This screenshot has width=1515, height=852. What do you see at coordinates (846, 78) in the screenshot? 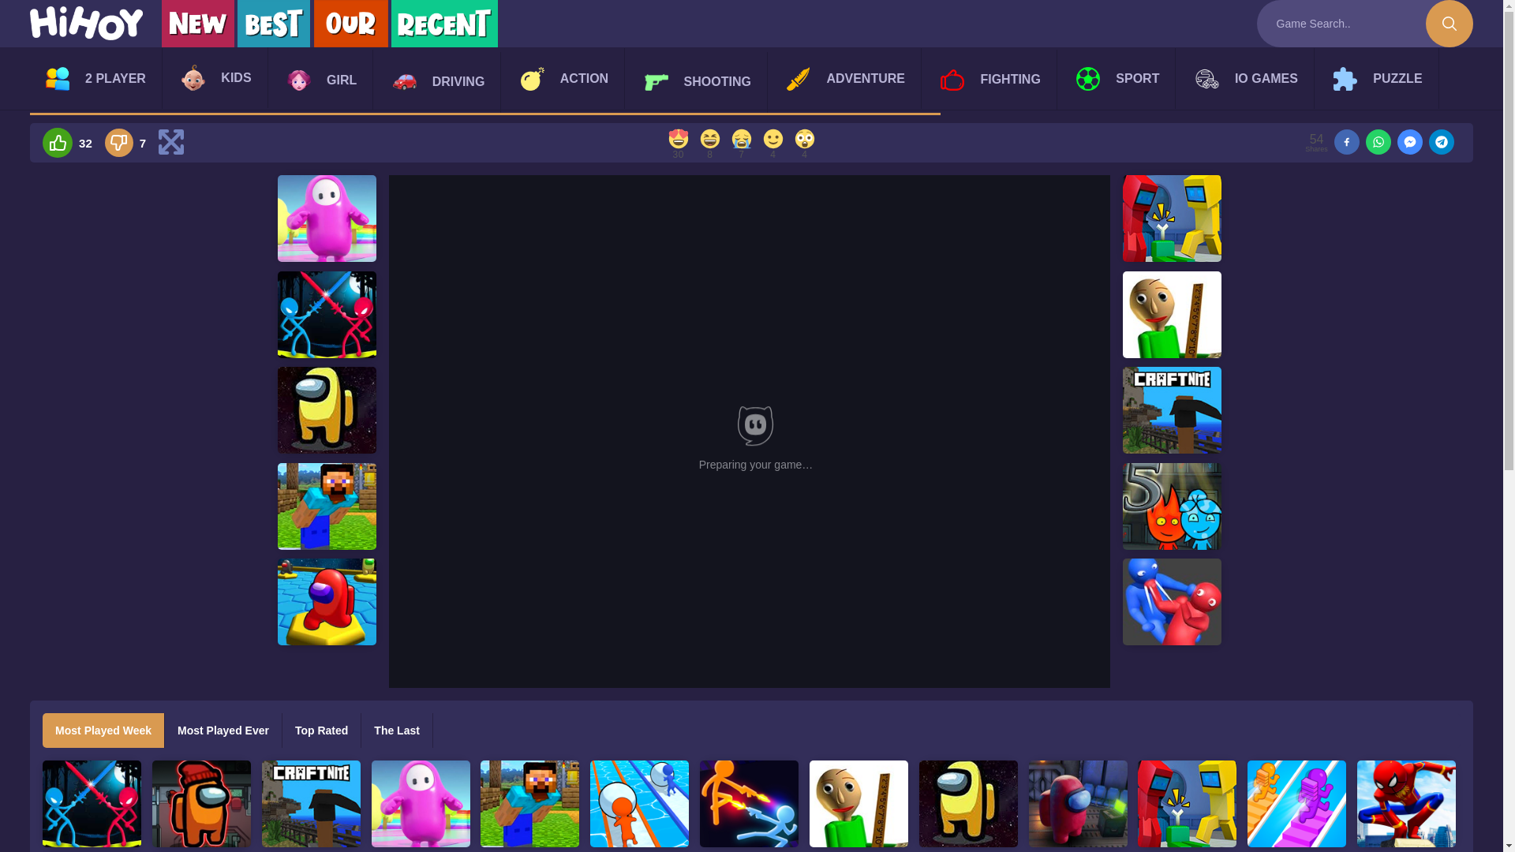
I see `ADVENTURE` at bounding box center [846, 78].